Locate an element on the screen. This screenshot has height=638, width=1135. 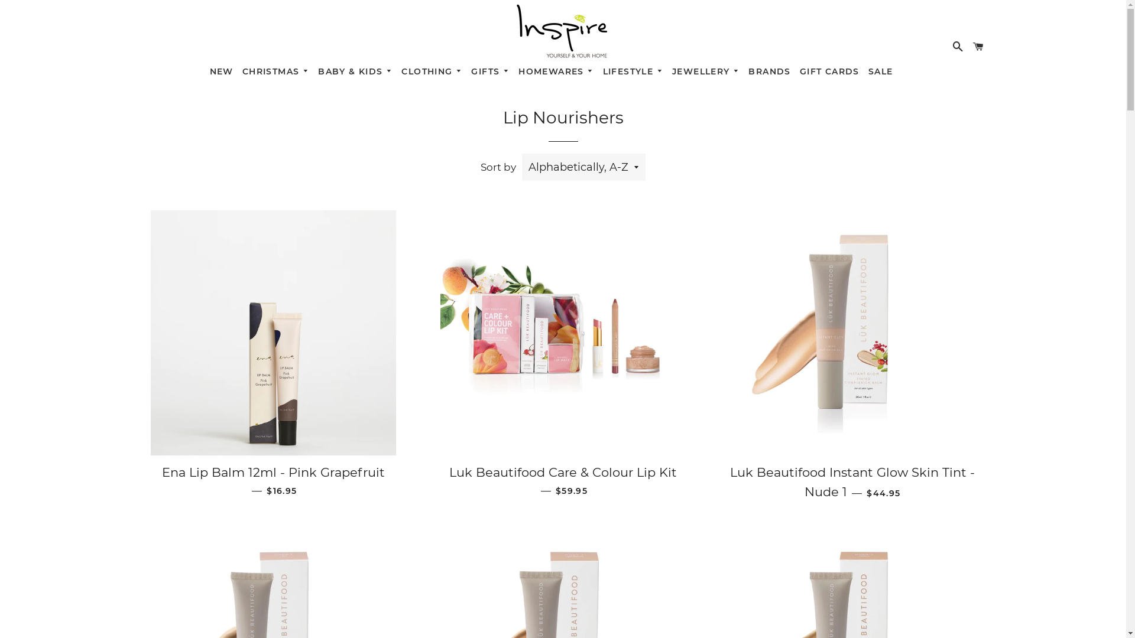
GIFTS is located at coordinates (491, 70).